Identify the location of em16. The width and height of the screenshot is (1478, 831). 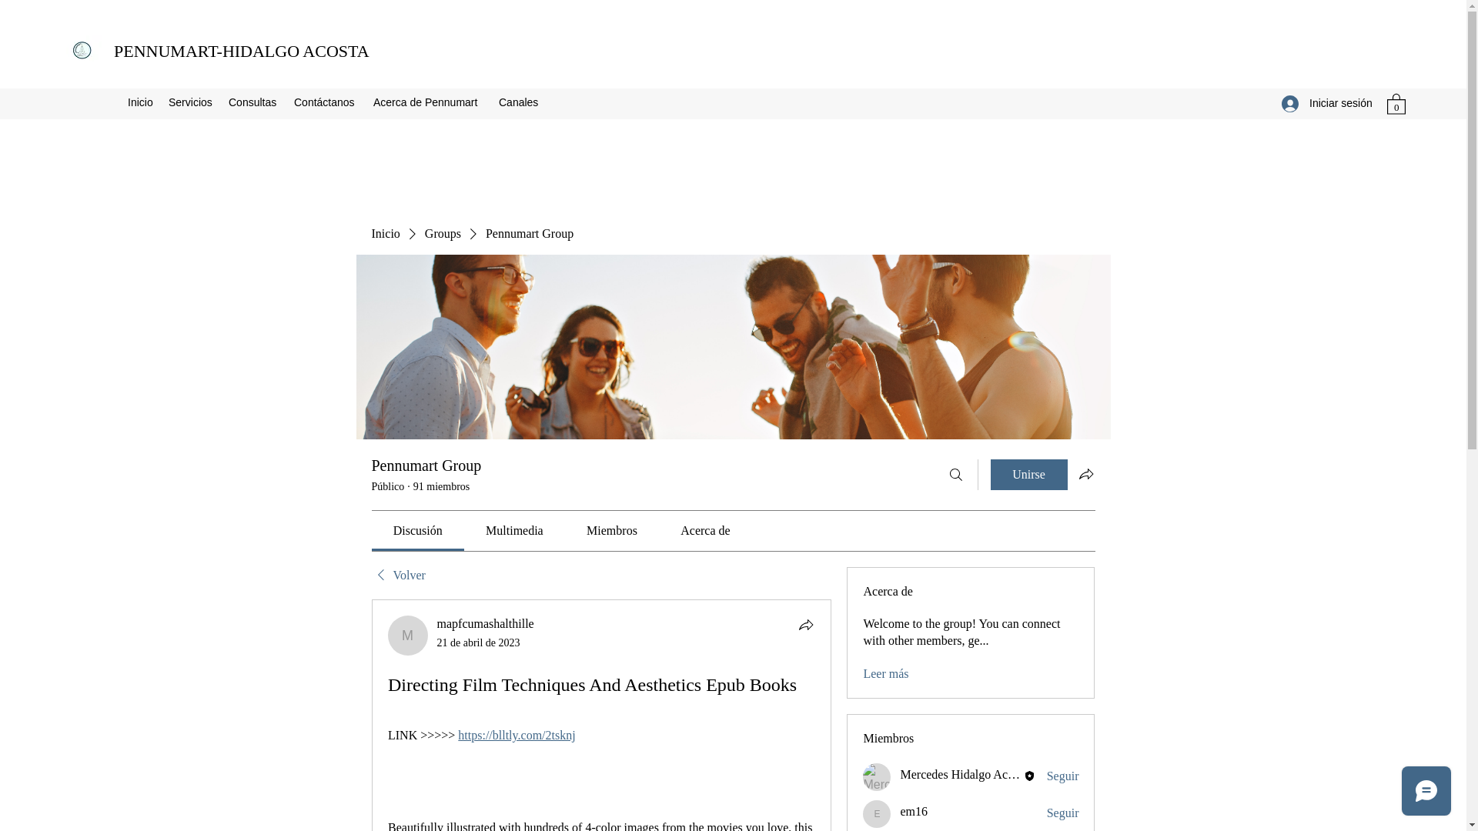
(877, 814).